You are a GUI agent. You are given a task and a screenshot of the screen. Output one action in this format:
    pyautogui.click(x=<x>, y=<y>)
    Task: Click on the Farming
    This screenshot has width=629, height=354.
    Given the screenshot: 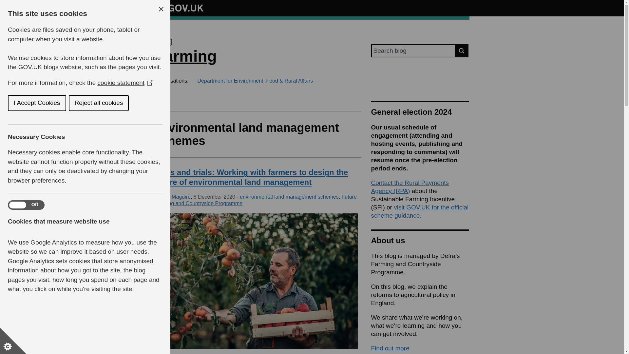 What is the action you would take?
    pyautogui.click(x=185, y=56)
    